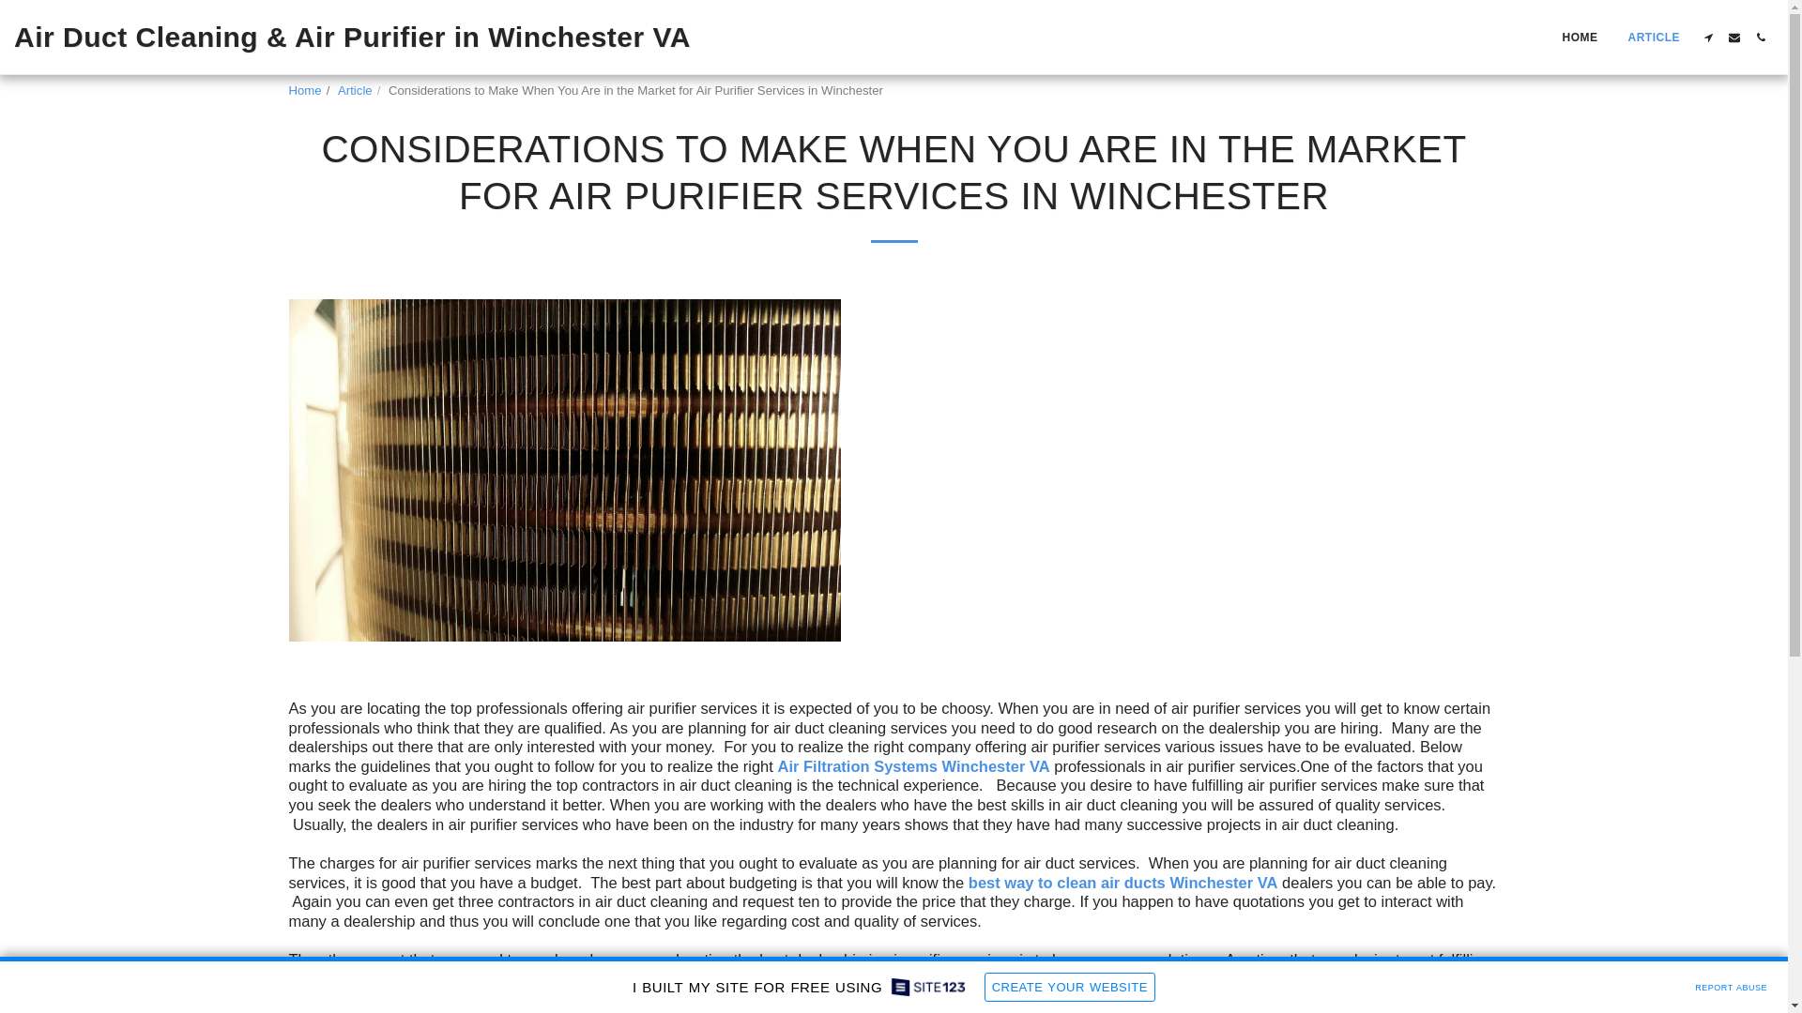  I want to click on best way to clean air ducts Winchester VA, so click(1122, 883).